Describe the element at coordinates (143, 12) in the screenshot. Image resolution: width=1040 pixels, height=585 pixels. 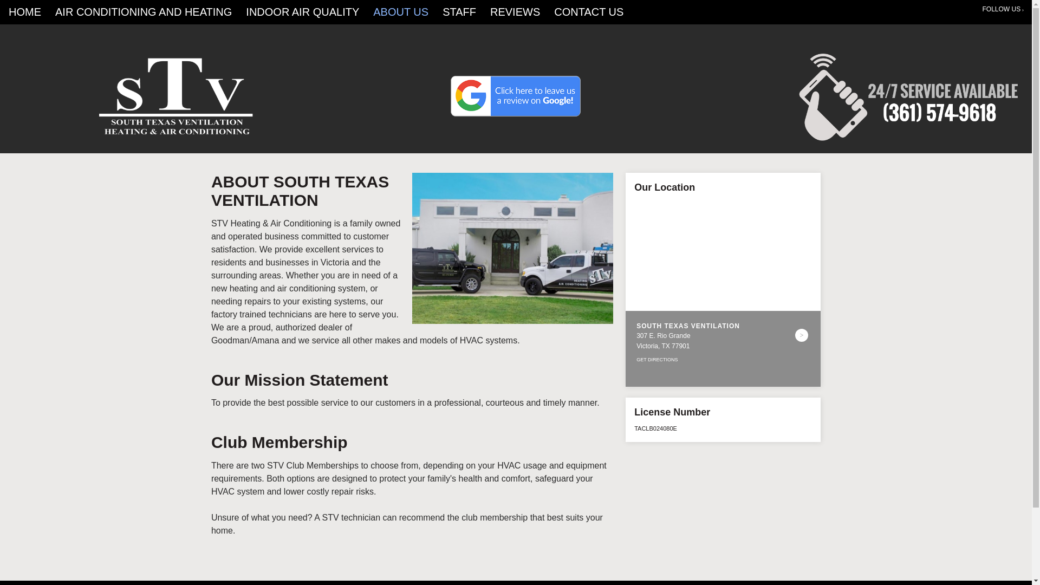
I see `AIR CONDITIONING AND HEATING` at that location.